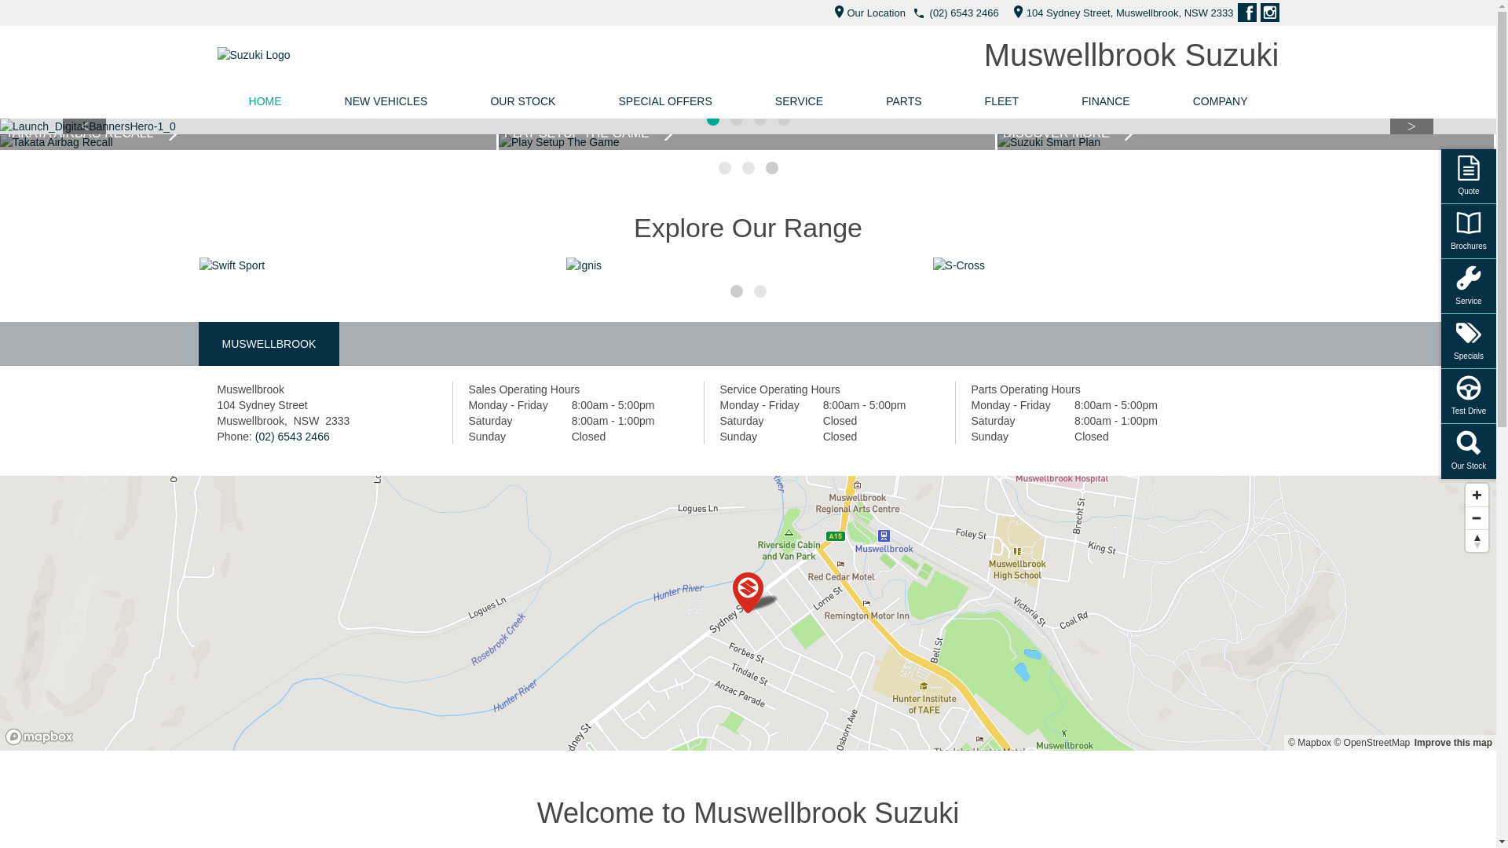 The width and height of the screenshot is (1508, 848). I want to click on FINANCE, so click(1106, 101).